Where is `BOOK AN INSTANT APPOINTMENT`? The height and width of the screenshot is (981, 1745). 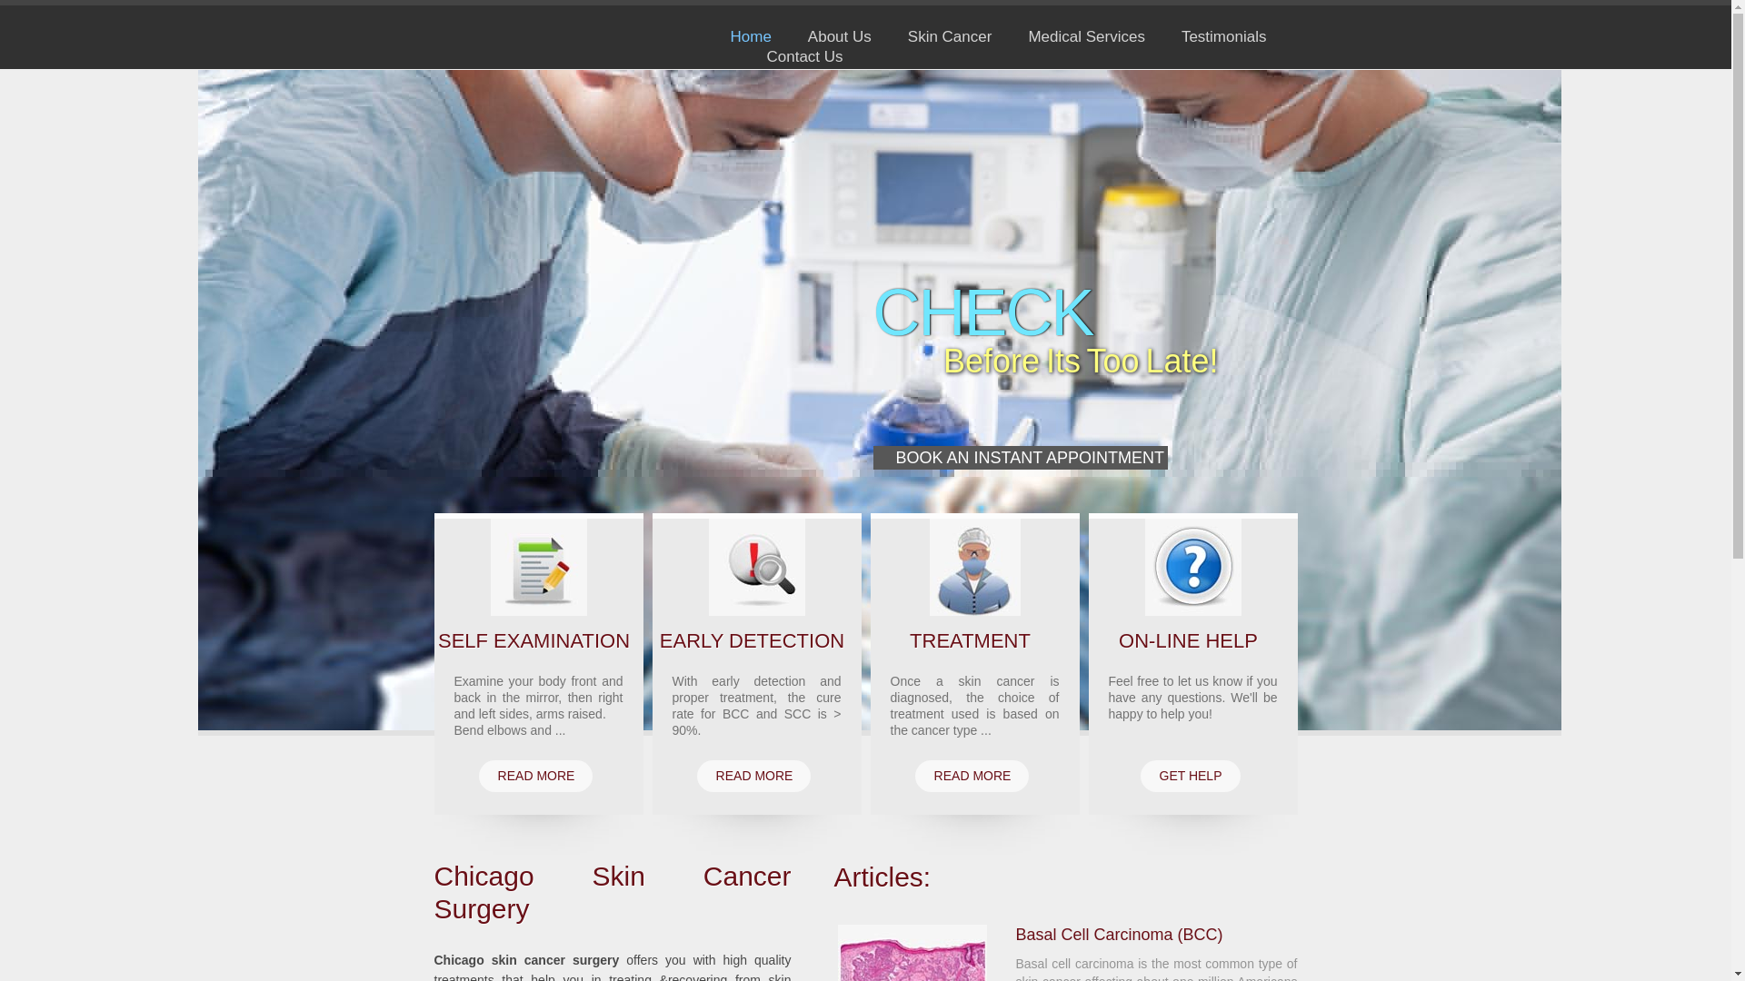
BOOK AN INSTANT APPOINTMENT is located at coordinates (1020, 458).